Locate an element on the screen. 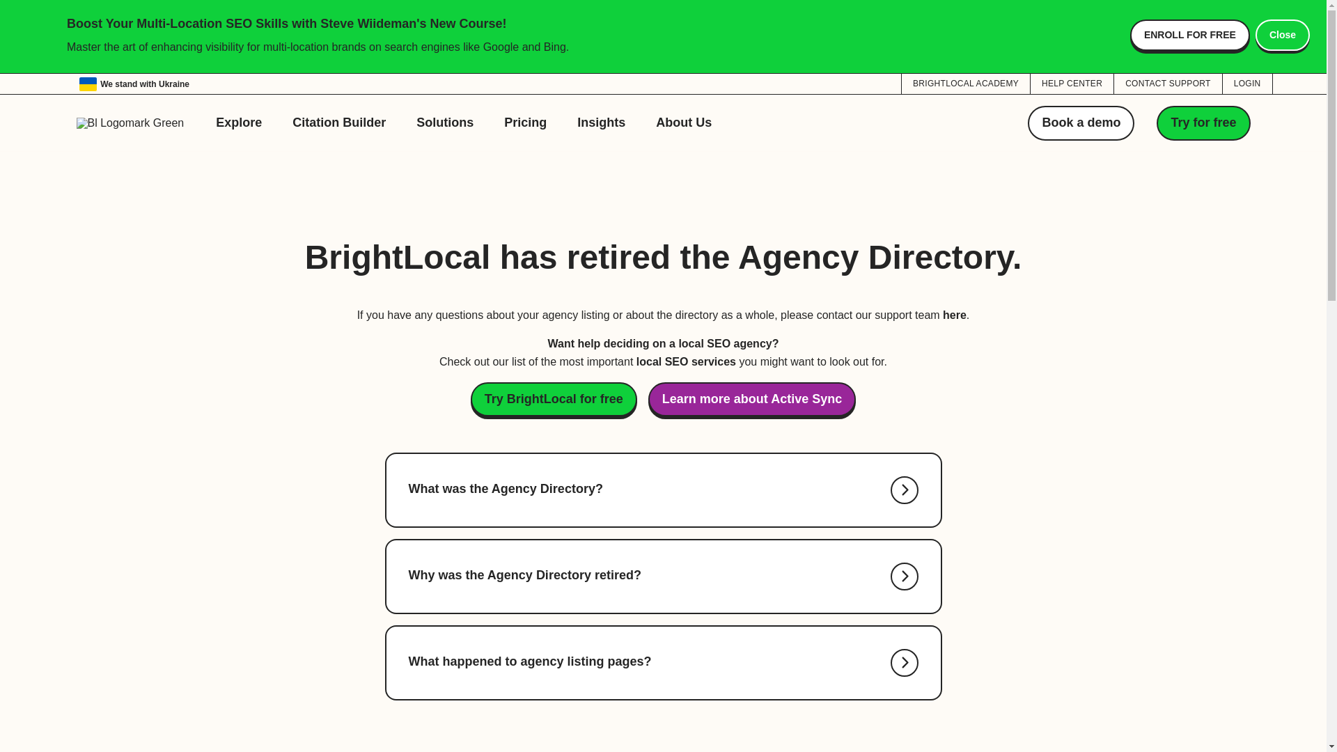  BRIGHTLOCAL ACADEMY is located at coordinates (965, 83).